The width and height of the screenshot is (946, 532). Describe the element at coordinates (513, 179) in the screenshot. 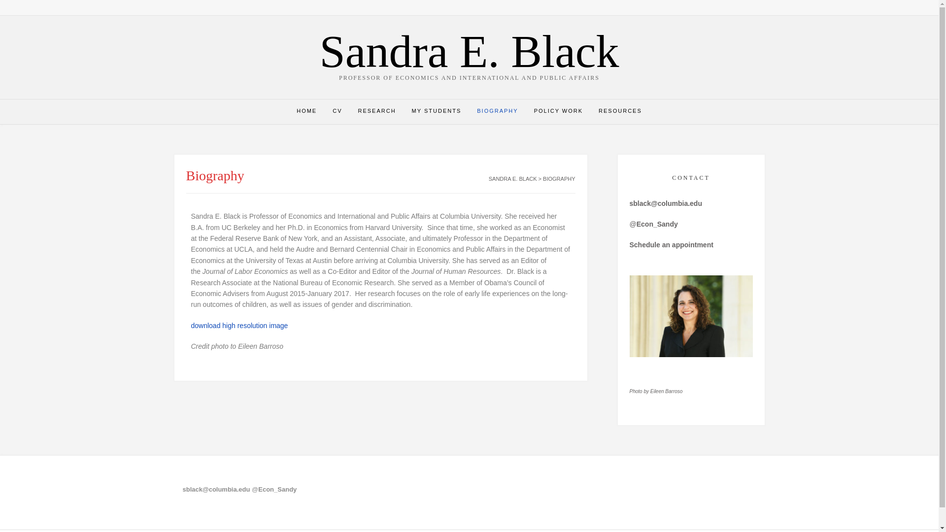

I see `SANDRA E. BLACK` at that location.